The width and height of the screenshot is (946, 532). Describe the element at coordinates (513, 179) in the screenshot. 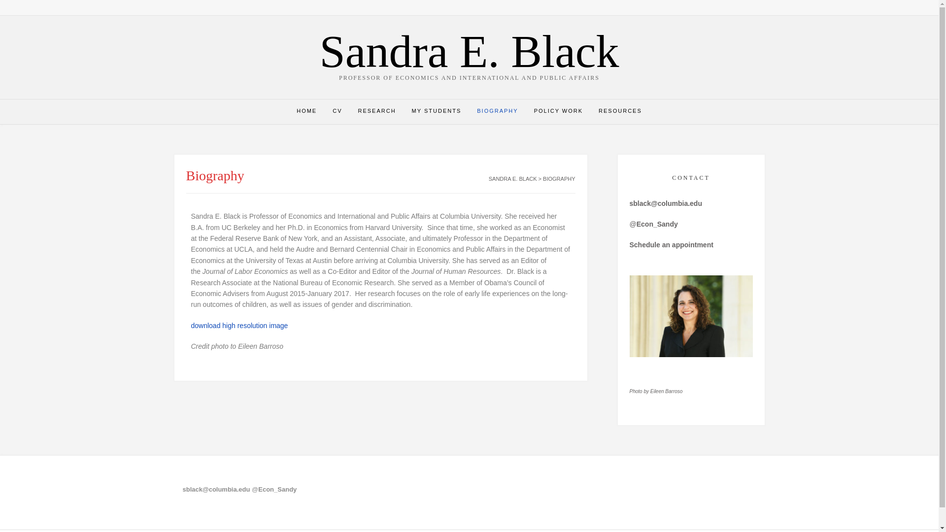

I see `SANDRA E. BLACK` at that location.